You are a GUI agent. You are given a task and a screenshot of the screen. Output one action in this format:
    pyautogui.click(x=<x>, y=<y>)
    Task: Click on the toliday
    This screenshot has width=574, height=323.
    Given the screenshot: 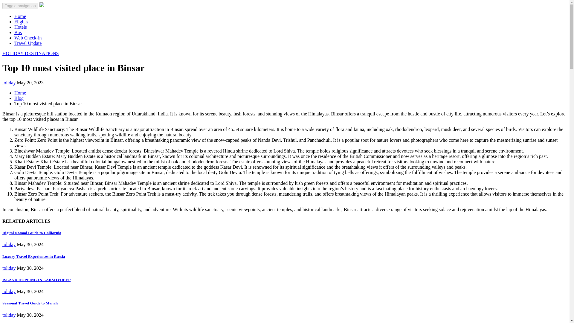 What is the action you would take?
    pyautogui.click(x=9, y=291)
    